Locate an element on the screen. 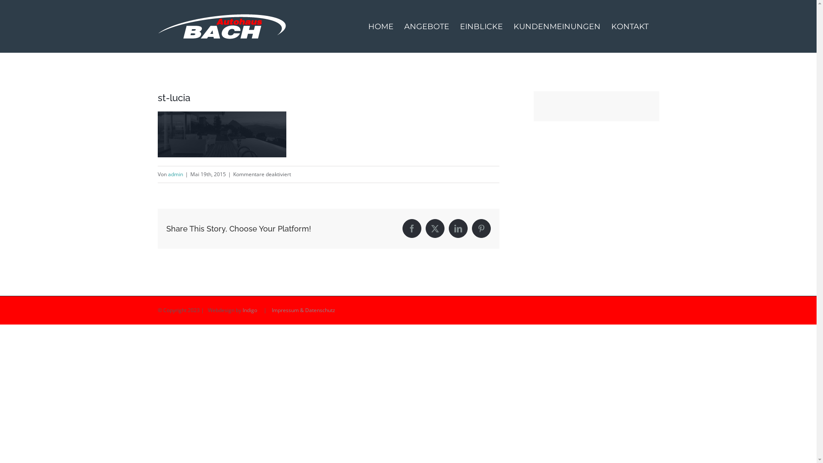 The width and height of the screenshot is (823, 463). KONTAKT is located at coordinates (630, 26).